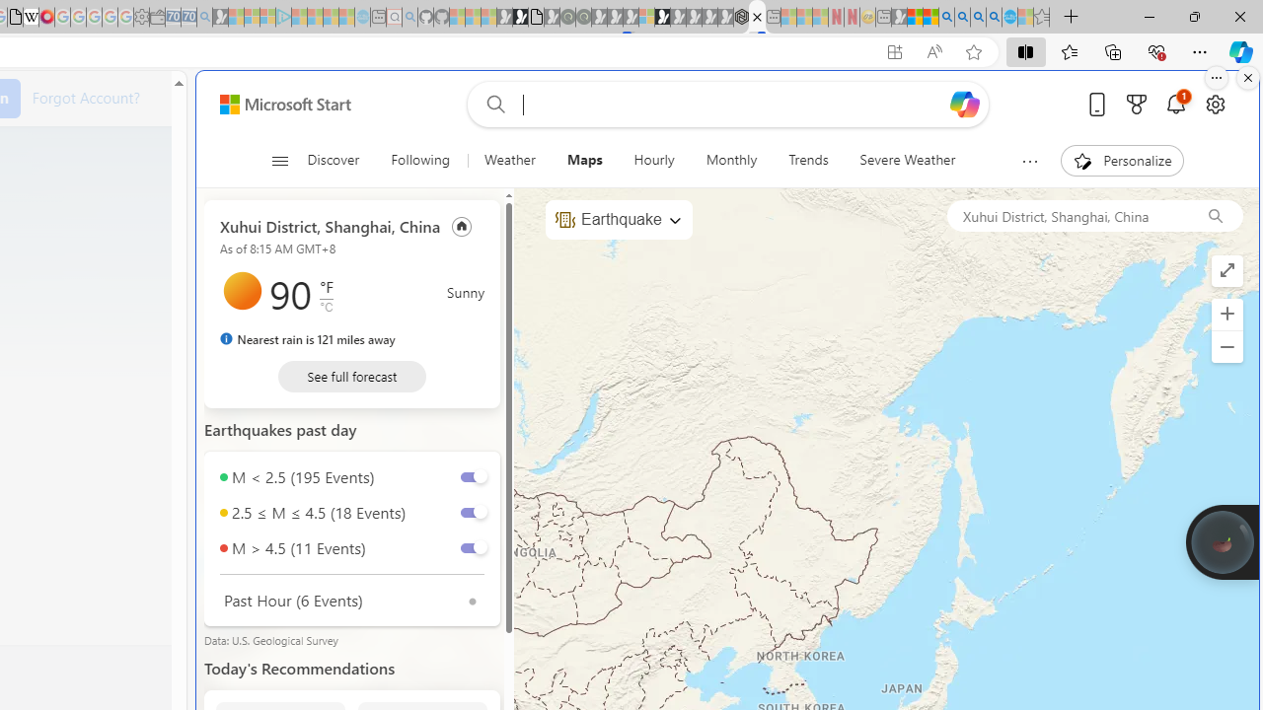 This screenshot has height=710, width=1263. What do you see at coordinates (491, 104) in the screenshot?
I see `Web search` at bounding box center [491, 104].